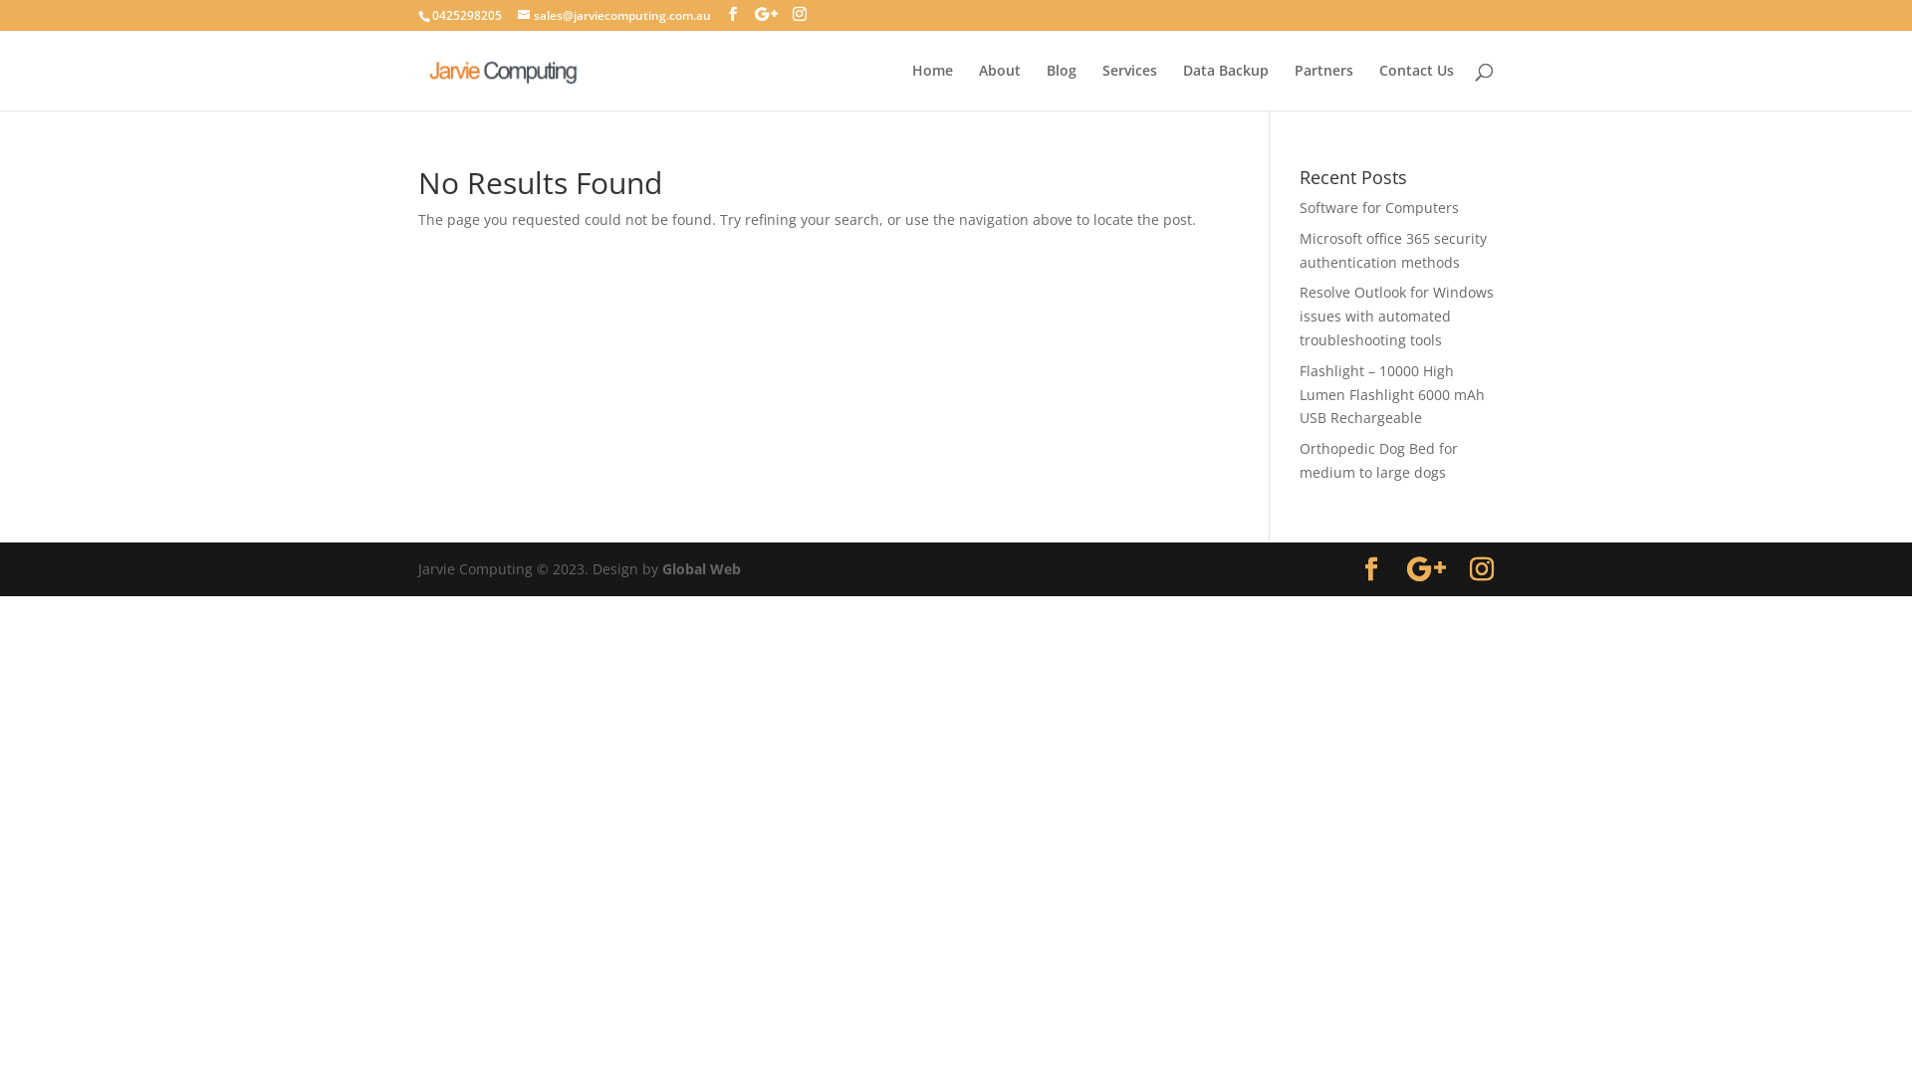  What do you see at coordinates (1378, 460) in the screenshot?
I see `Orthopedic Dog Bed for medium to large dogs` at bounding box center [1378, 460].